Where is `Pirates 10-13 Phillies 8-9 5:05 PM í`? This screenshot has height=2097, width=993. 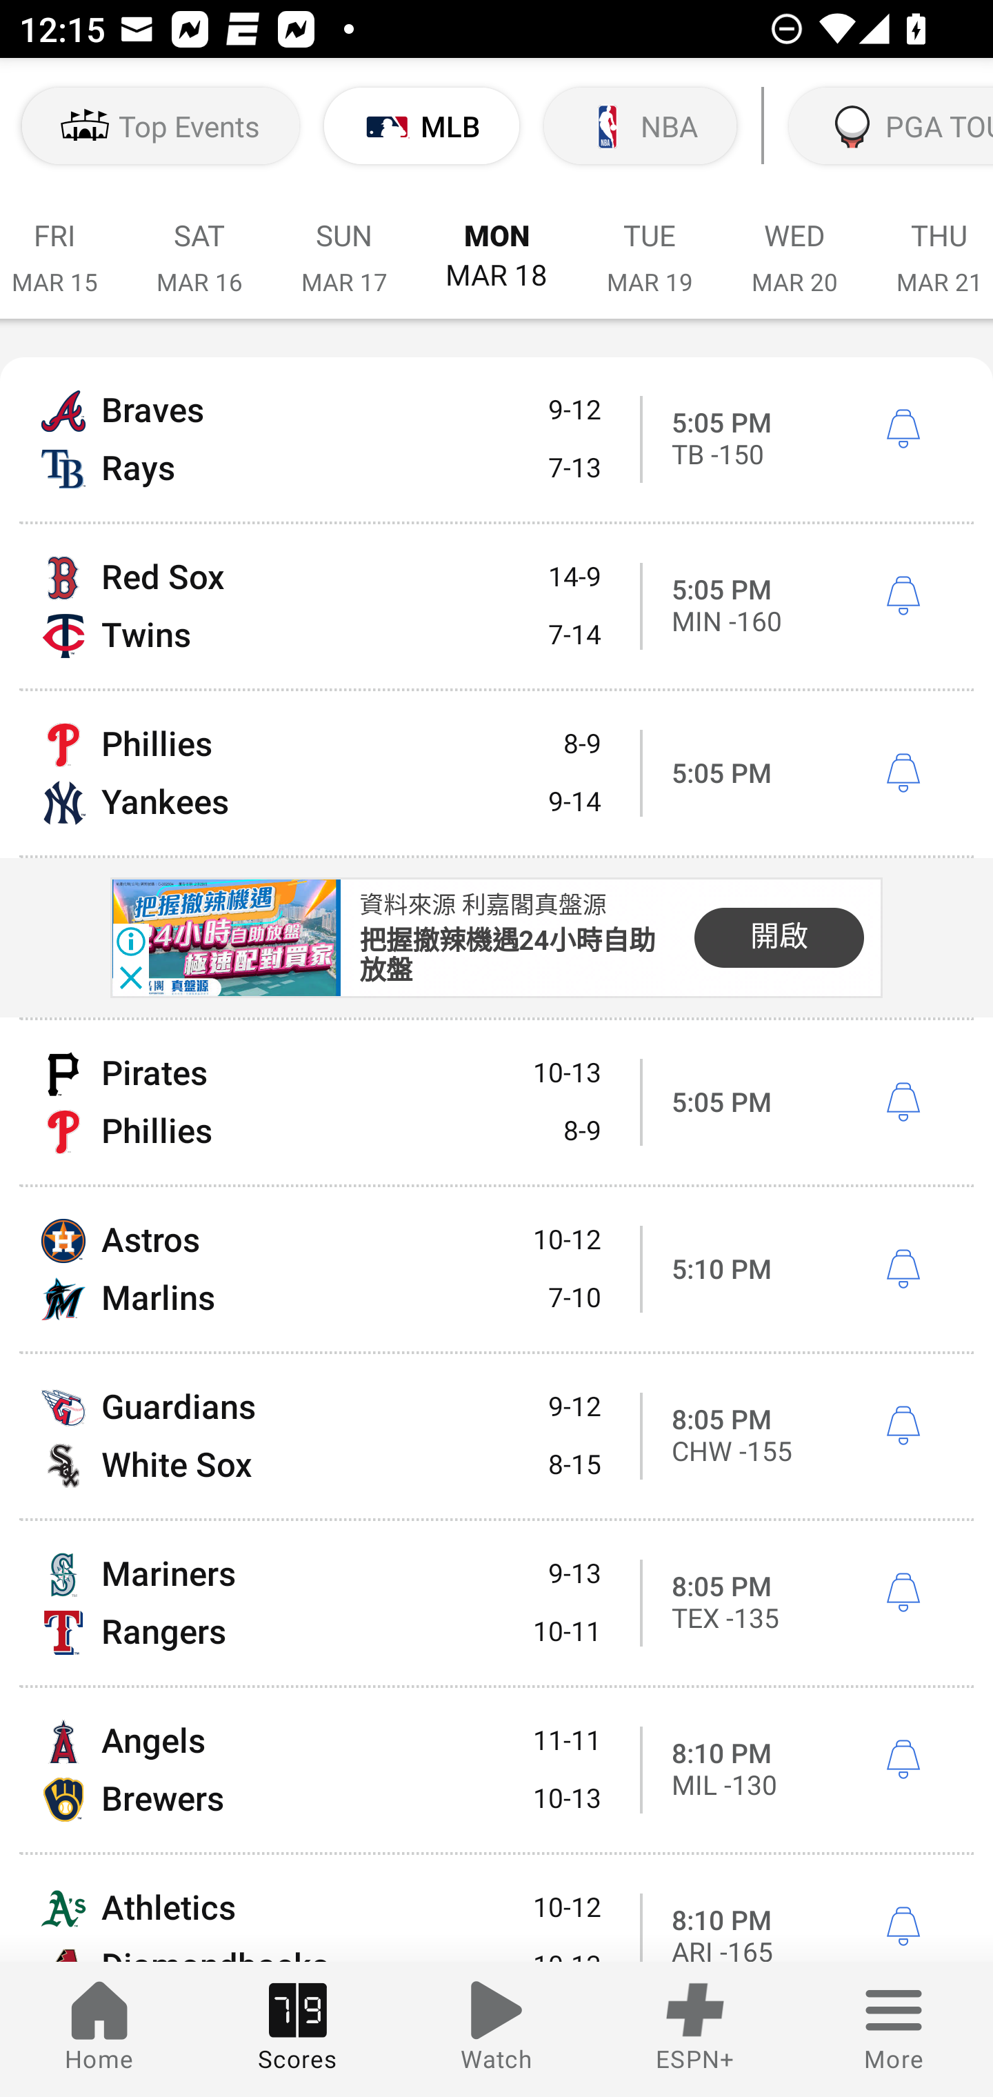
Pirates 10-13 Phillies 8-9 5:05 PM í is located at coordinates (496, 1102).